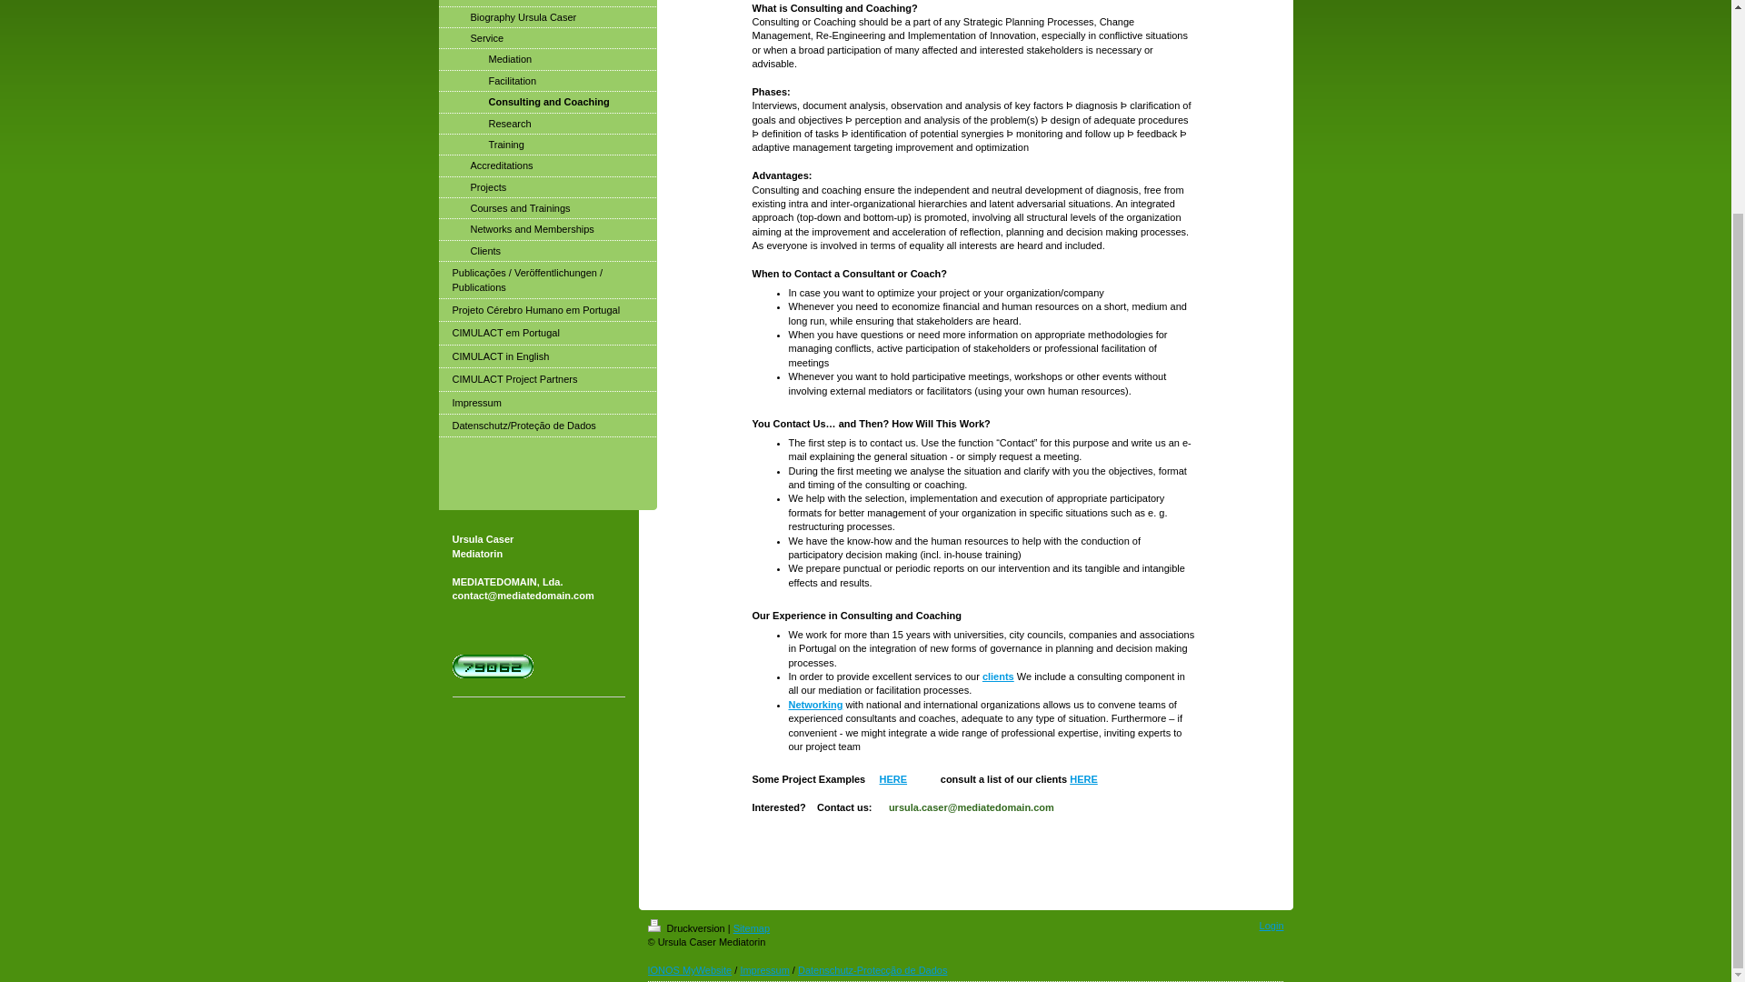 Image resolution: width=1745 pixels, height=982 pixels. I want to click on Training, so click(546, 144).